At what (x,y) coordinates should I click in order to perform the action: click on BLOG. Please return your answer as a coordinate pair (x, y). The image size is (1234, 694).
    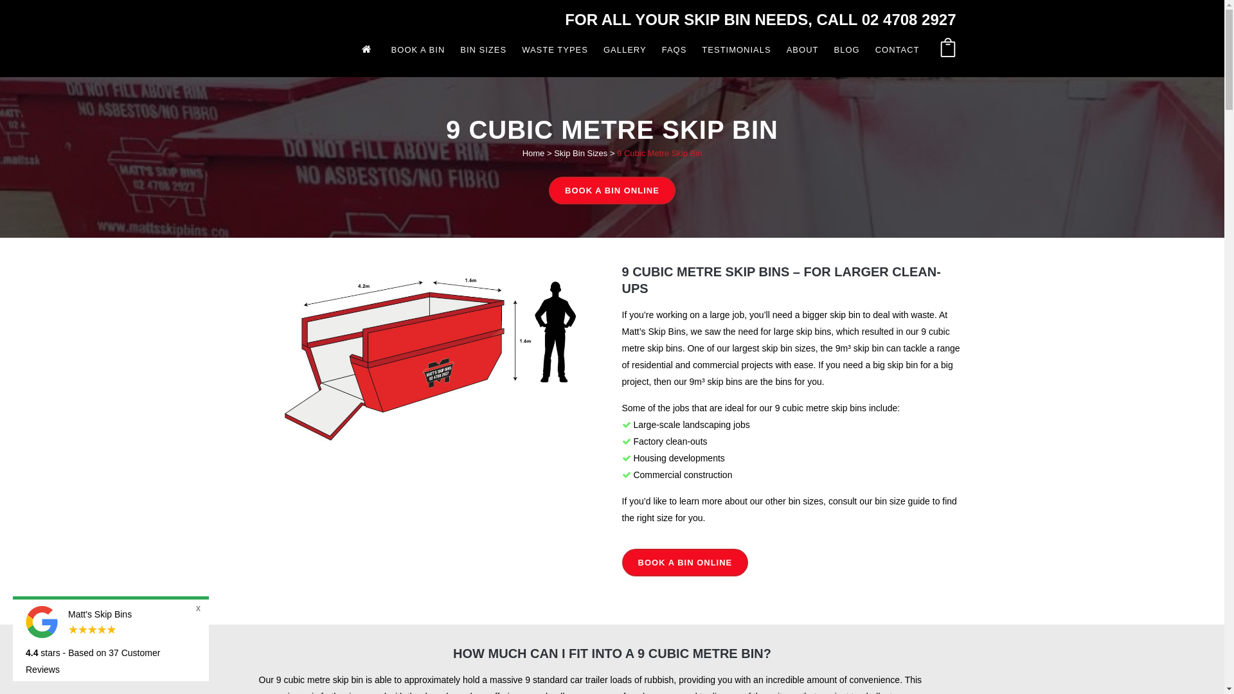
    Looking at the image, I should click on (847, 50).